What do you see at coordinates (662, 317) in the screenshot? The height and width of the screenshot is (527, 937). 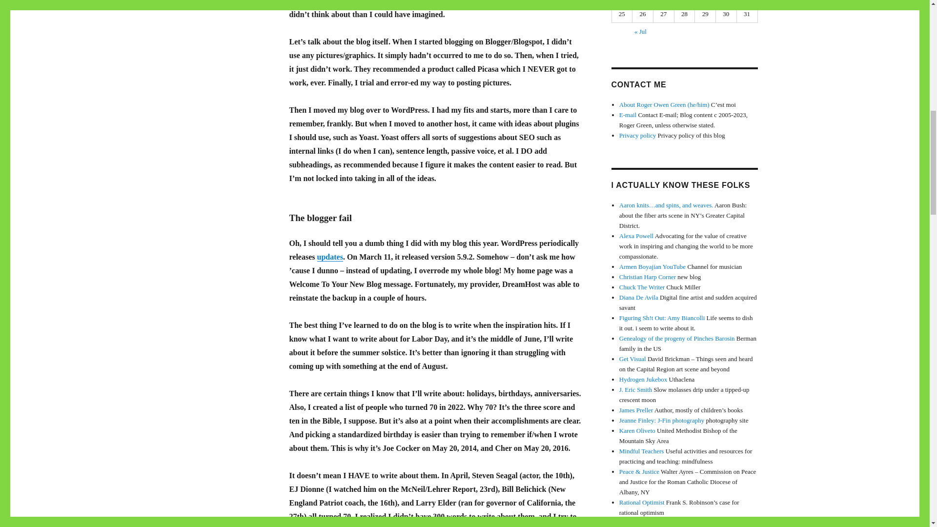 I see `Figuring Sh!t Out: Amy Biancolli` at bounding box center [662, 317].